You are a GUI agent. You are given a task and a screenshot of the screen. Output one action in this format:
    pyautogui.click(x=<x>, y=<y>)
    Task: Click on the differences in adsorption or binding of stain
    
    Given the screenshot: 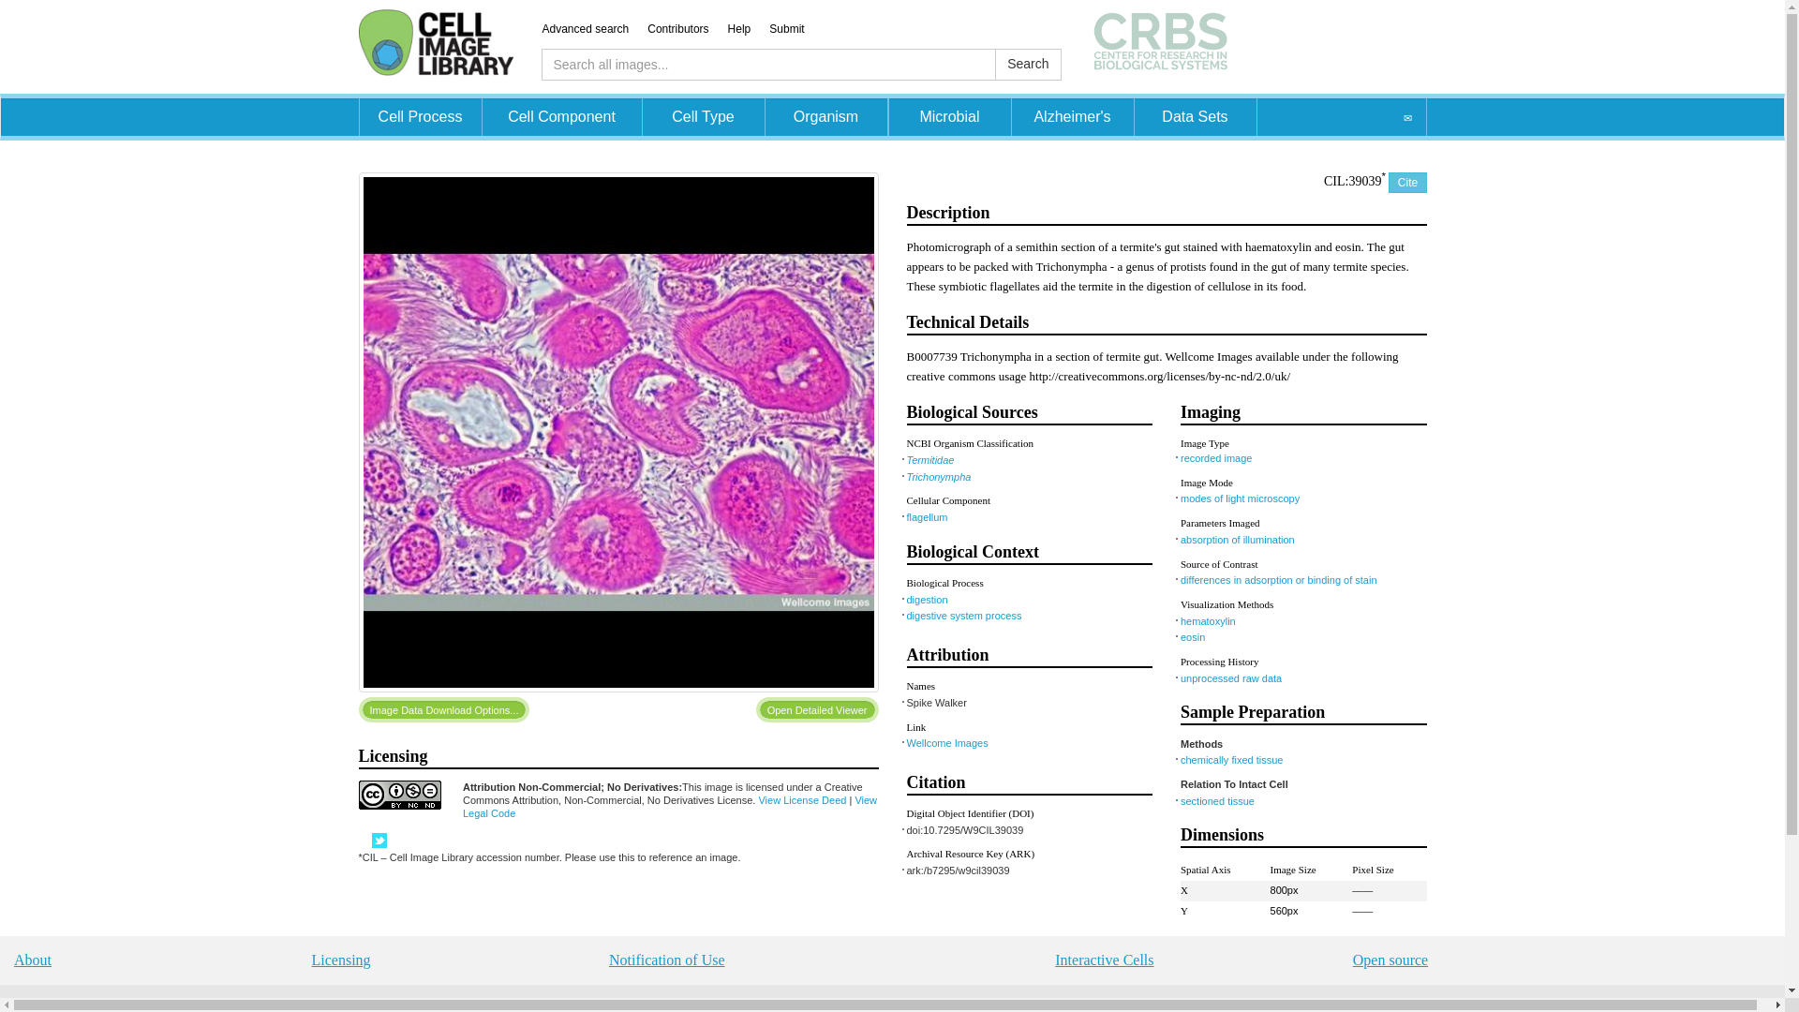 What is the action you would take?
    pyautogui.click(x=1278, y=580)
    